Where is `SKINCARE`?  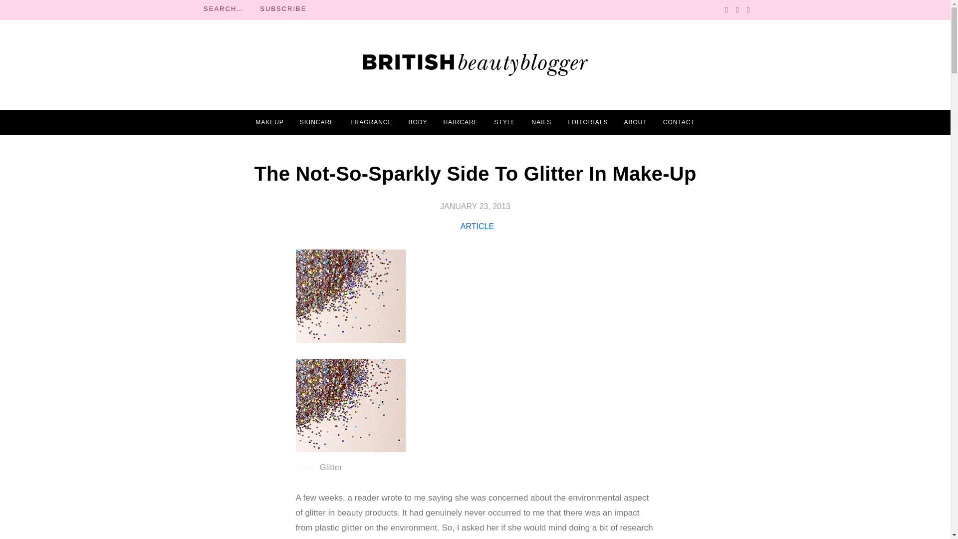 SKINCARE is located at coordinates (317, 122).